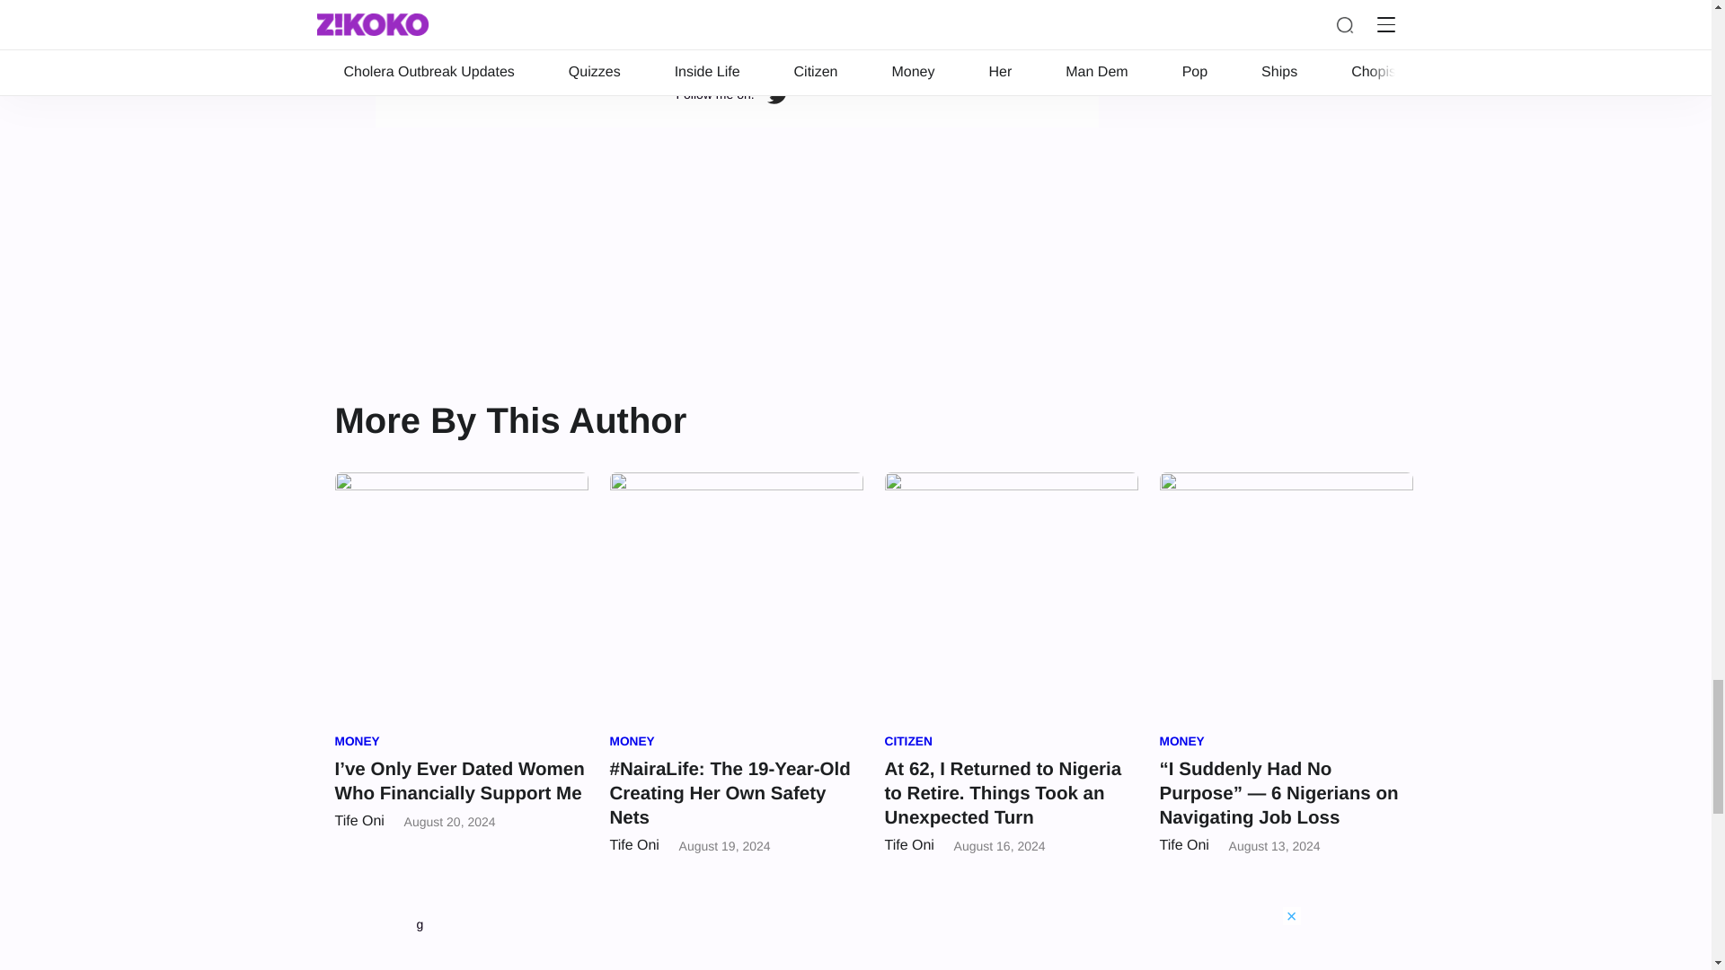  I want to click on Posts by Tife Oni, so click(1184, 846).